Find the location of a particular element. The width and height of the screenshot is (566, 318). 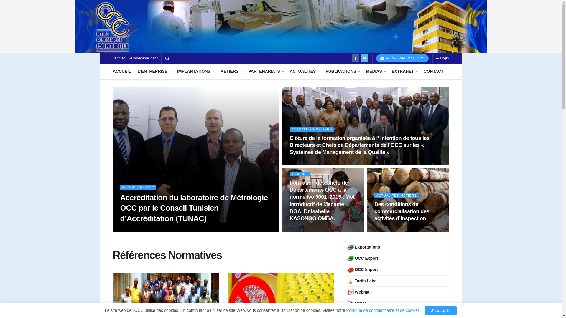

CONTACT is located at coordinates (433, 71).